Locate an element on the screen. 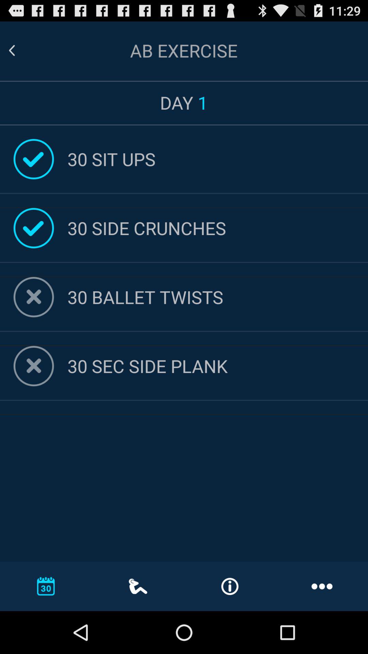  click on icon right to calendar icon is located at coordinates (138, 586).